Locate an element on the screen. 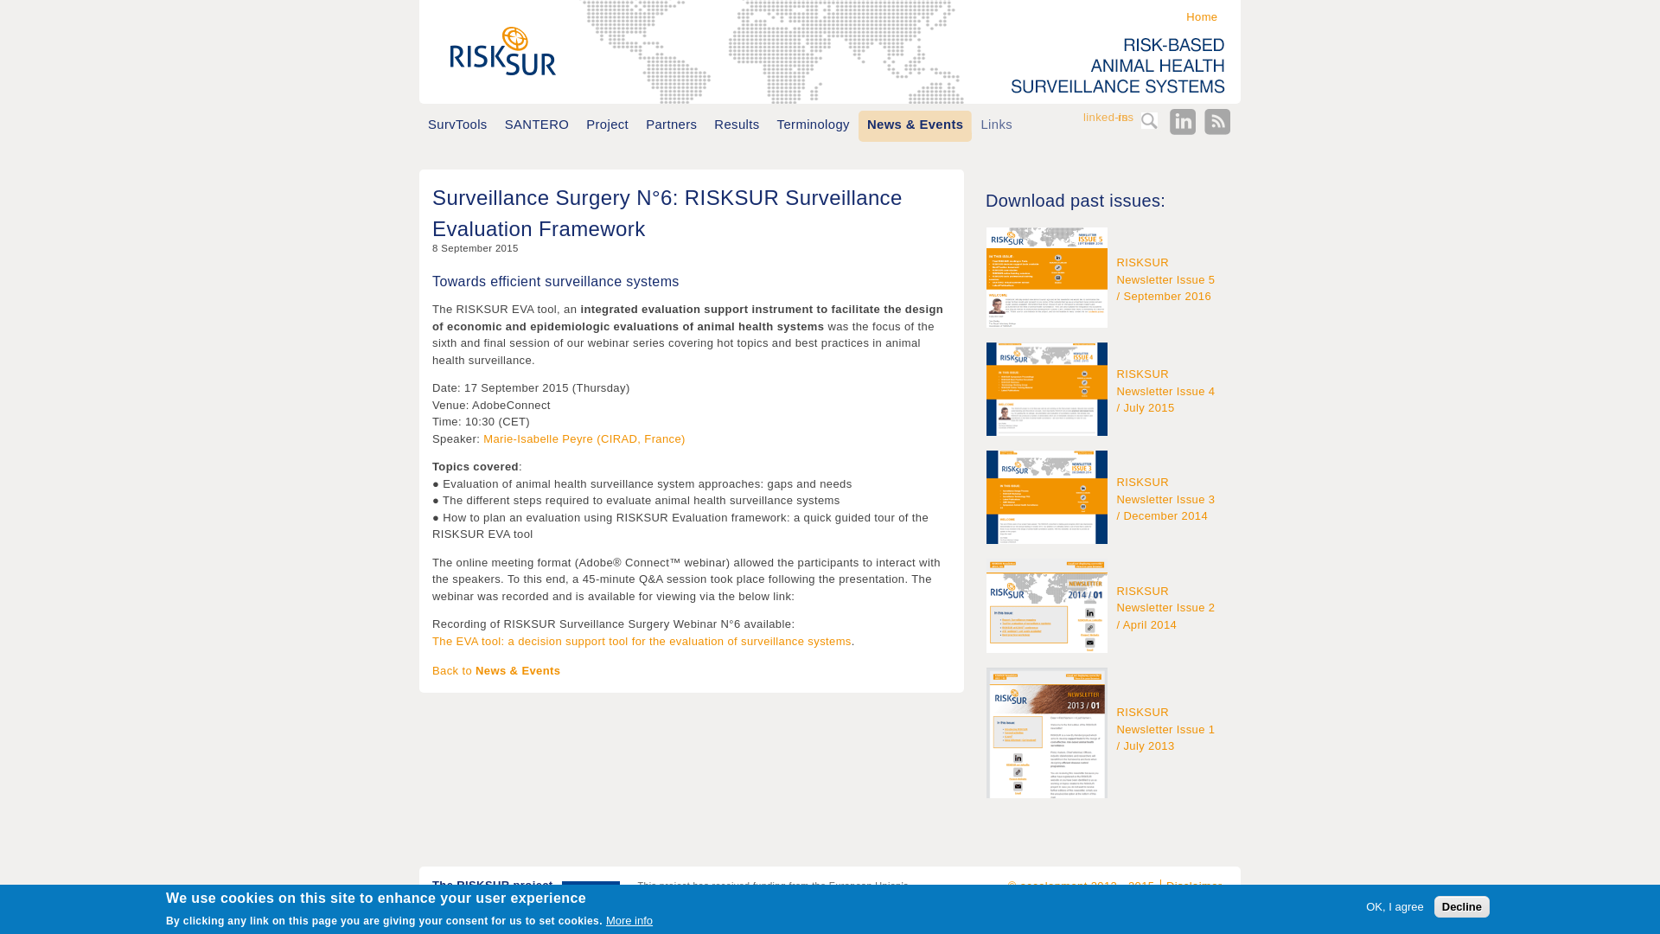  Links is located at coordinates (996, 125).